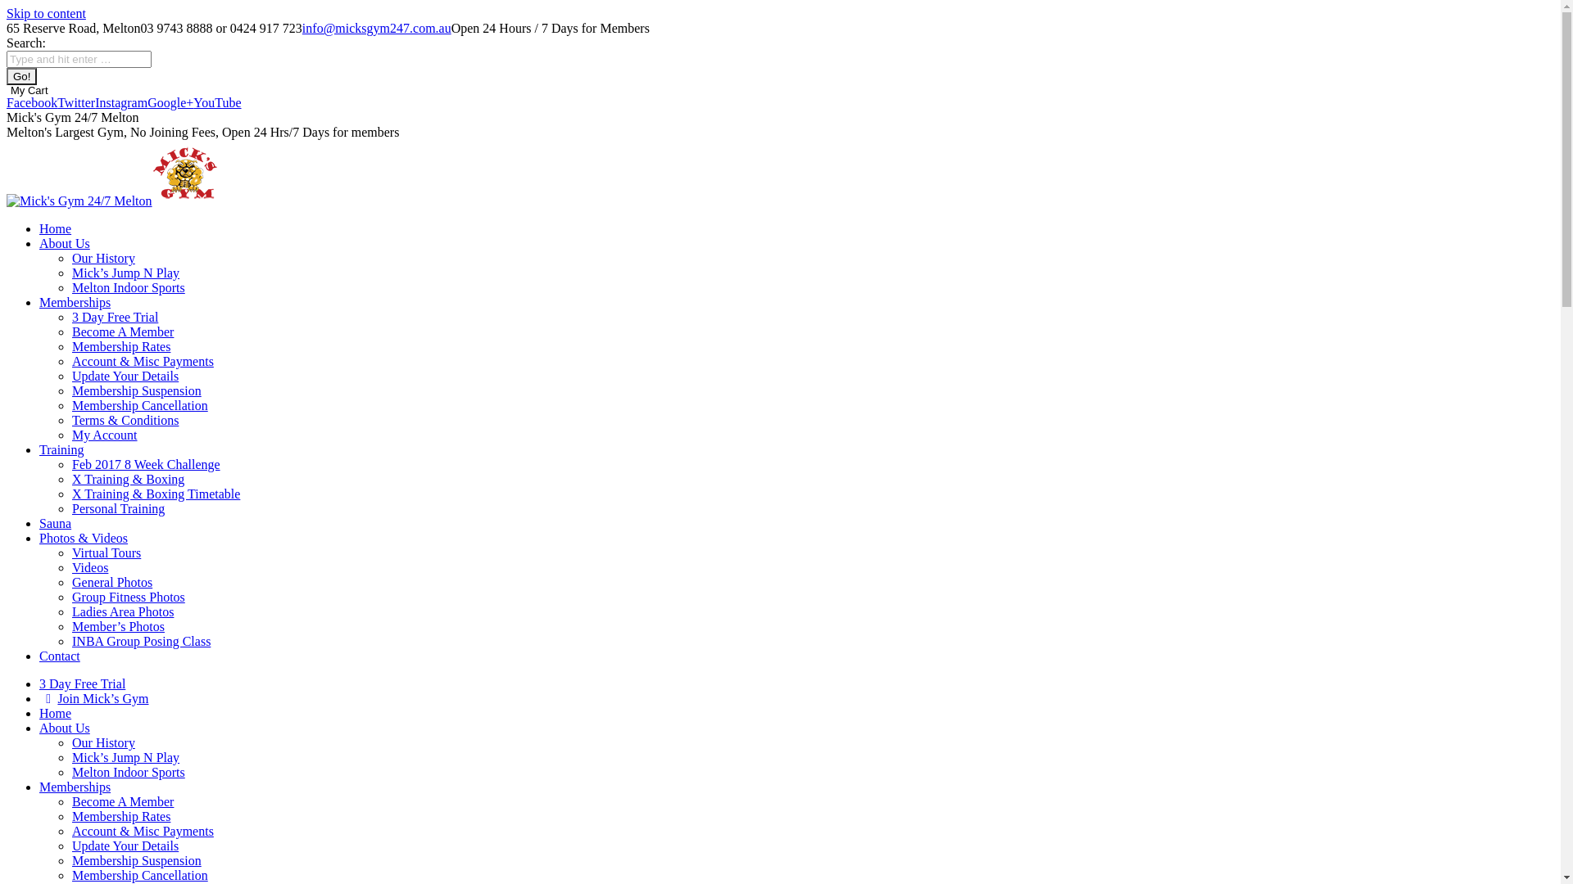 The image size is (1573, 884). What do you see at coordinates (129, 773) in the screenshot?
I see `Melton Indoor Sports` at bounding box center [129, 773].